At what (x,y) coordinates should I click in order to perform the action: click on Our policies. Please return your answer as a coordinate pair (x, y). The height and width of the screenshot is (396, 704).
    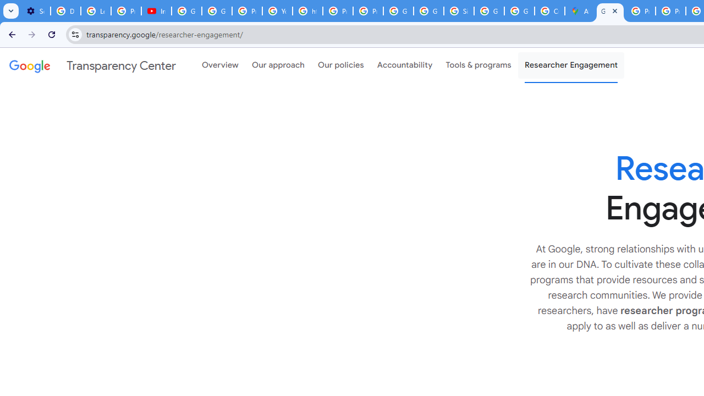
    Looking at the image, I should click on (341, 65).